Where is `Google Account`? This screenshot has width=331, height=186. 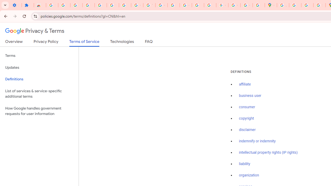
Google Account is located at coordinates (137, 5).